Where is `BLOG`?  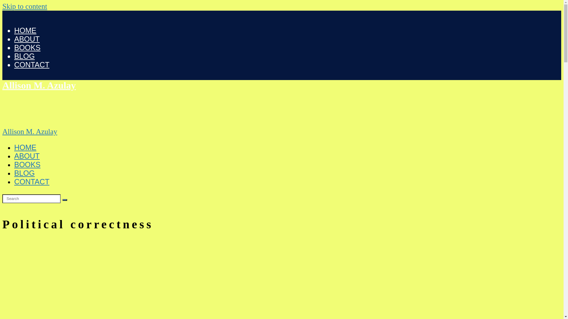 BLOG is located at coordinates (24, 173).